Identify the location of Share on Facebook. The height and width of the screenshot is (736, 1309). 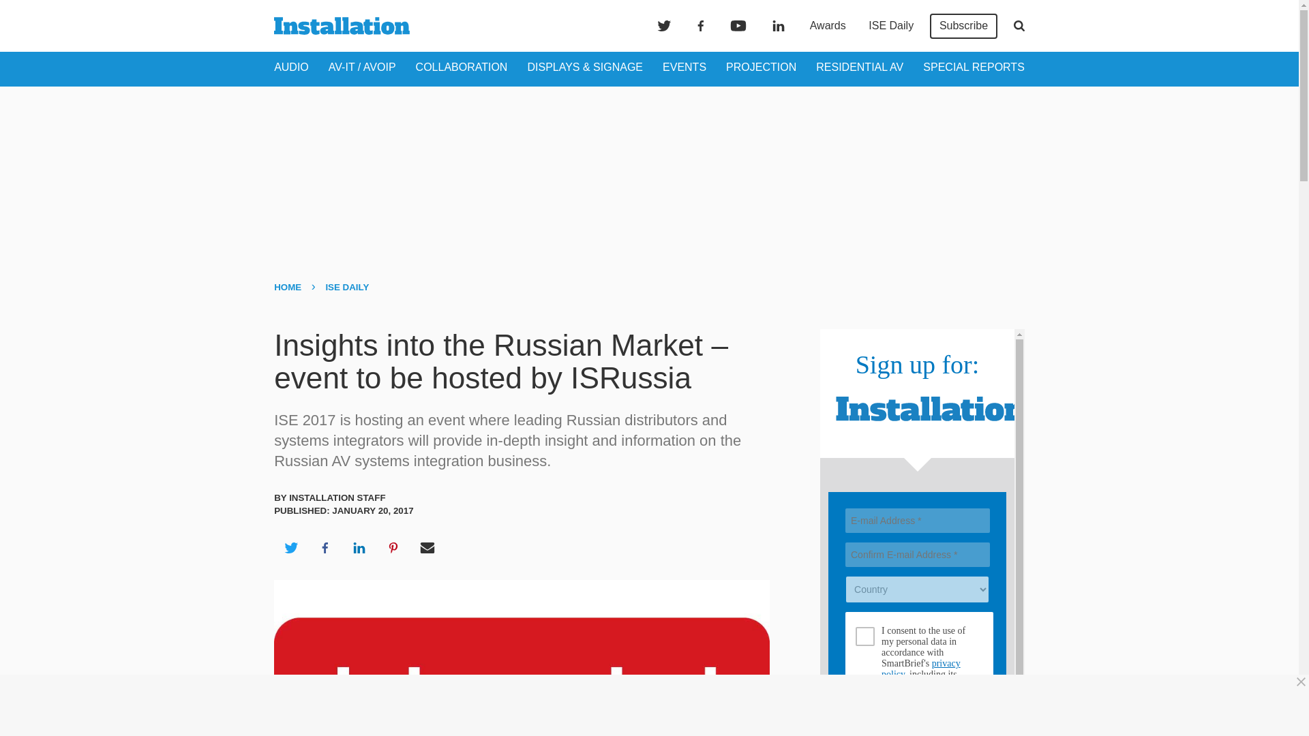
(325, 548).